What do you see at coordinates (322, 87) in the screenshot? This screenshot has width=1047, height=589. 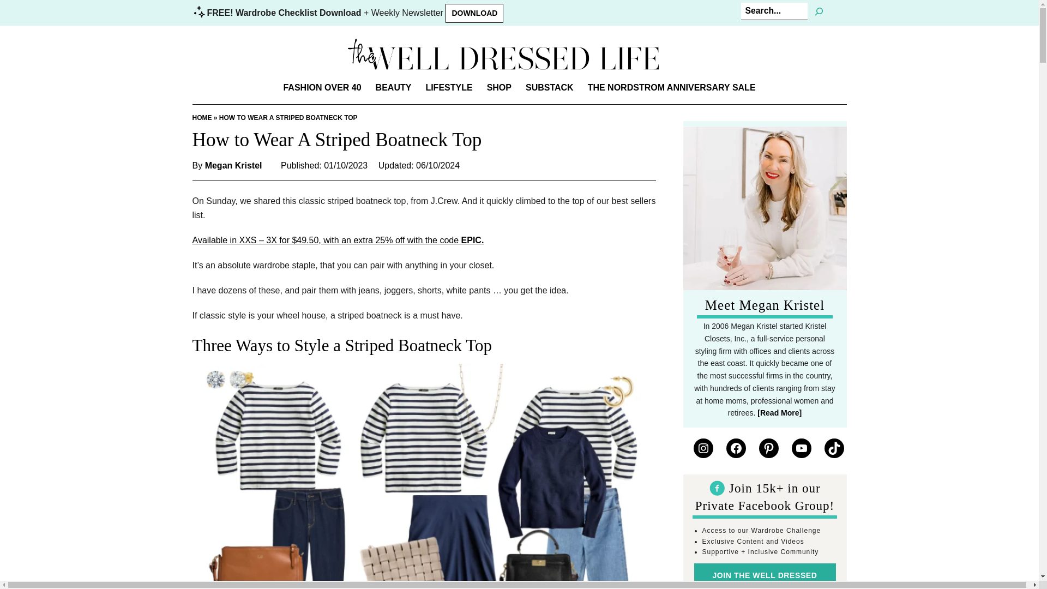 I see `FASHION OVER 40` at bounding box center [322, 87].